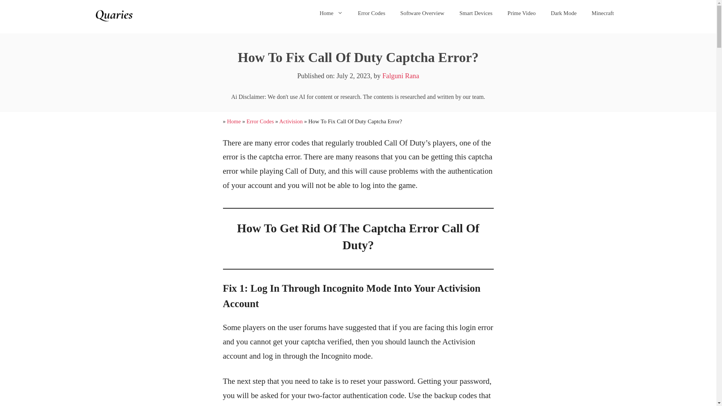 The image size is (722, 406). What do you see at coordinates (401, 76) in the screenshot?
I see `Falguni Rana` at bounding box center [401, 76].